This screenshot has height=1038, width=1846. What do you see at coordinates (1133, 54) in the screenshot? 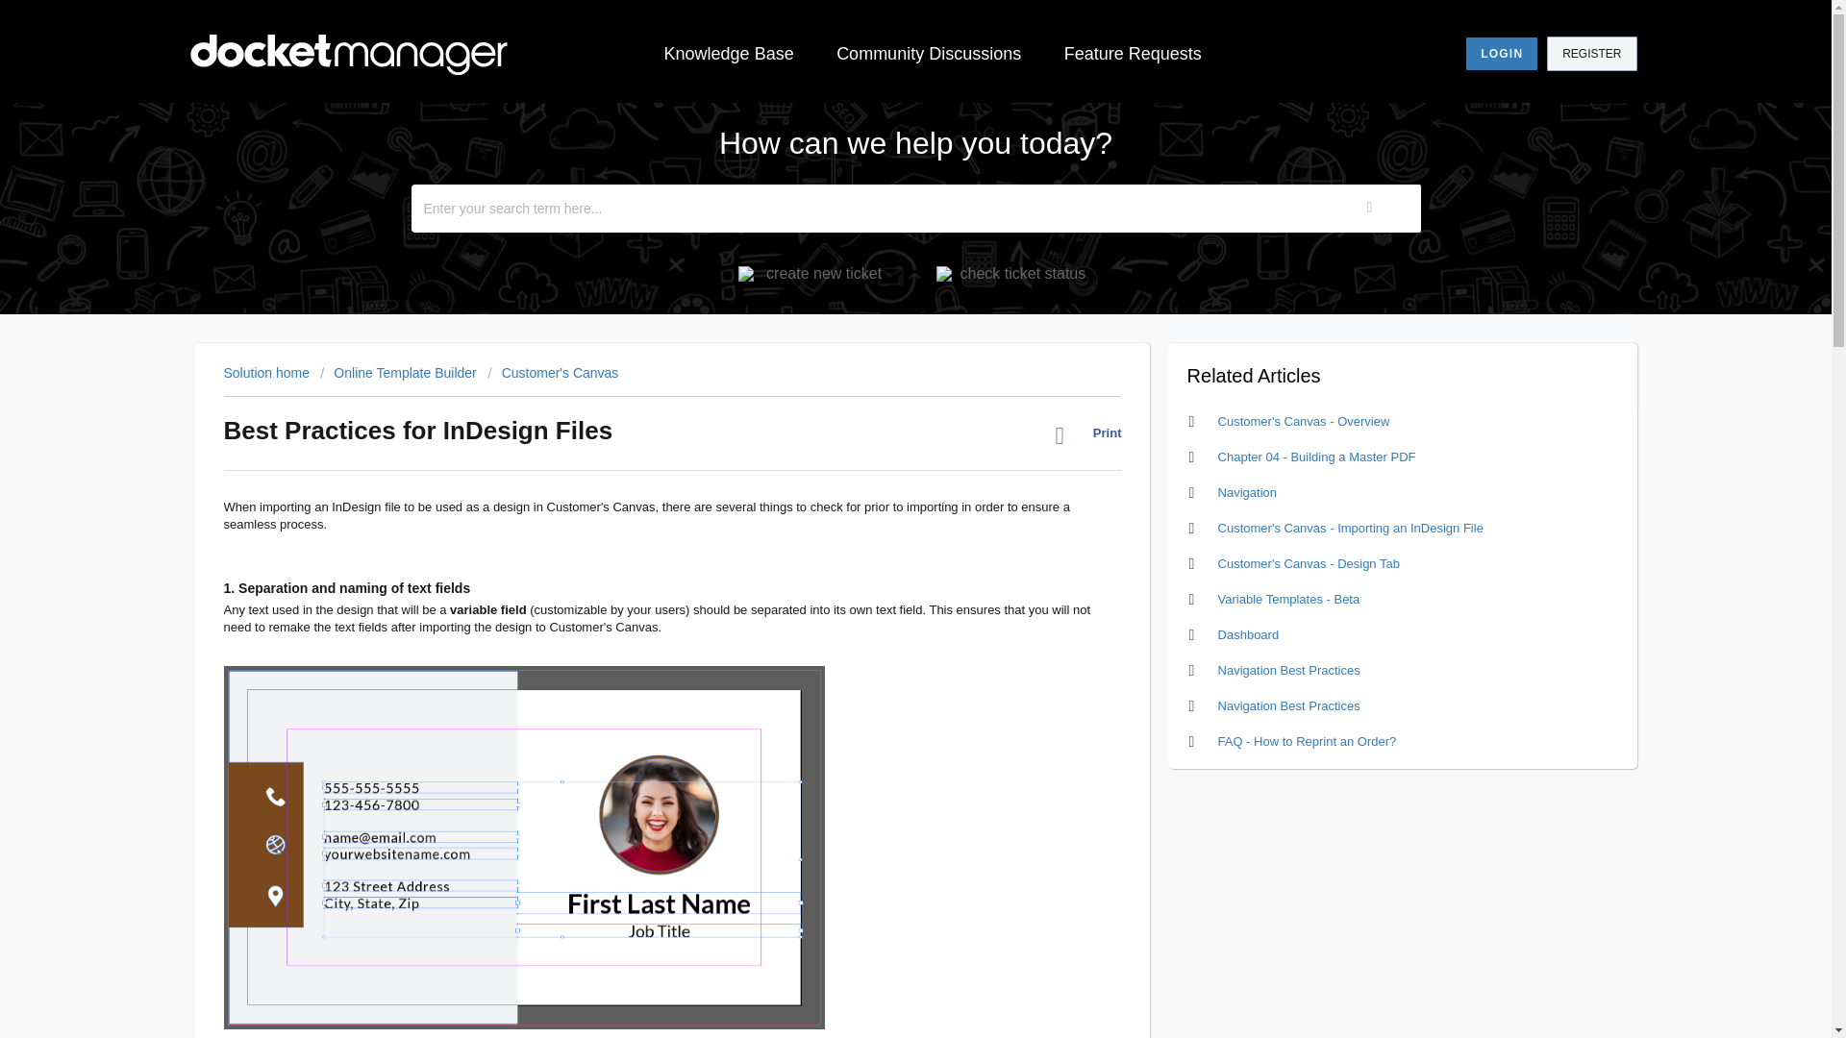
I see `Feature Requests` at bounding box center [1133, 54].